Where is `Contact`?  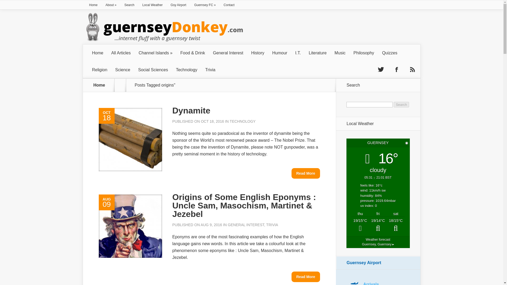 Contact is located at coordinates (229, 5).